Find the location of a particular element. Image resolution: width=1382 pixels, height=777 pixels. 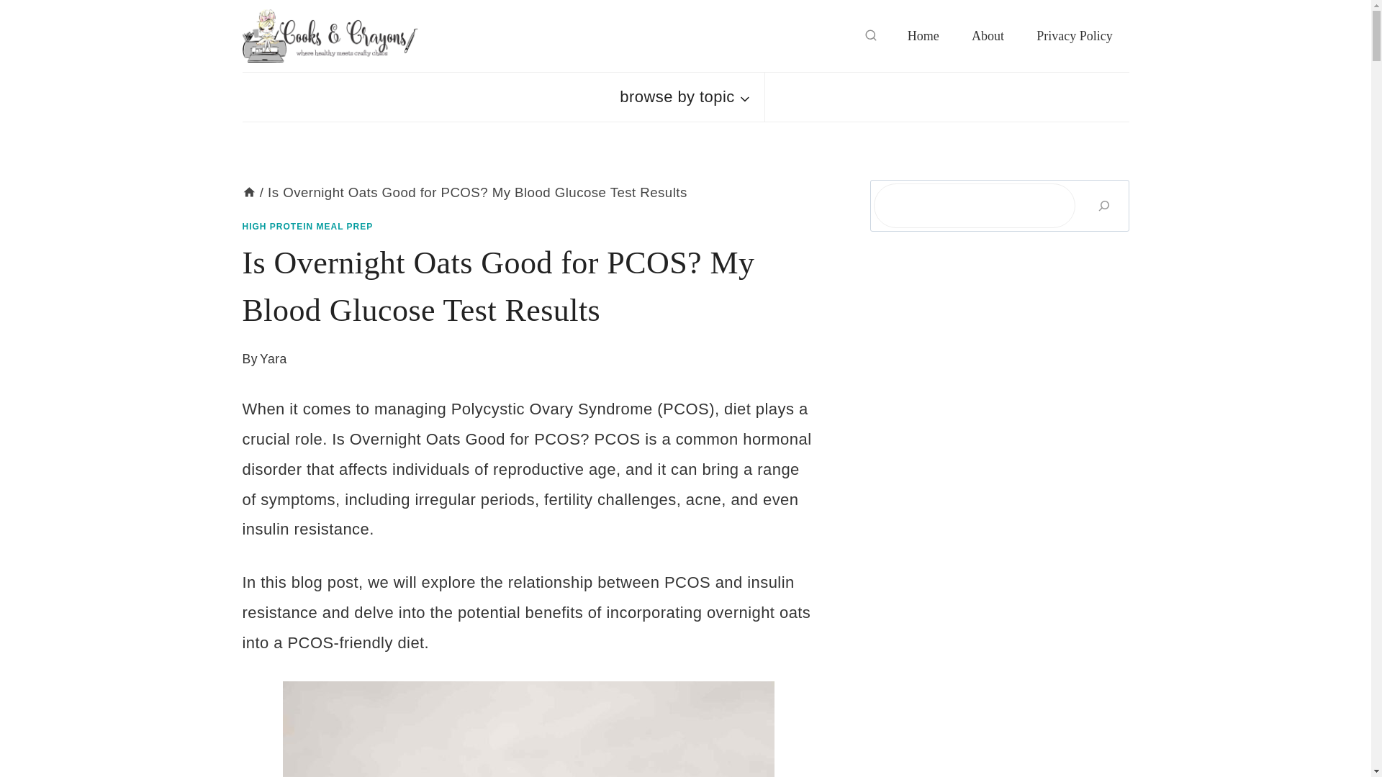

Home is located at coordinates (923, 36).